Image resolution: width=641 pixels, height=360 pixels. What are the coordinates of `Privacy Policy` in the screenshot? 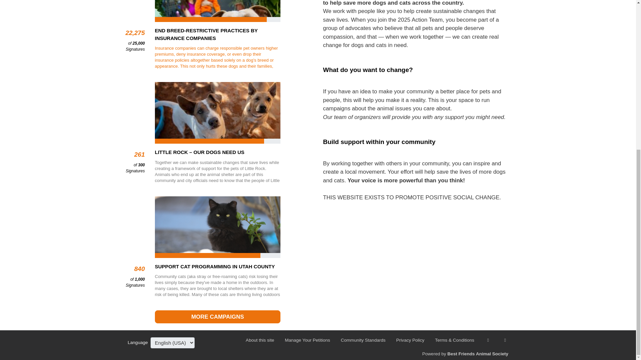 It's located at (405, 340).